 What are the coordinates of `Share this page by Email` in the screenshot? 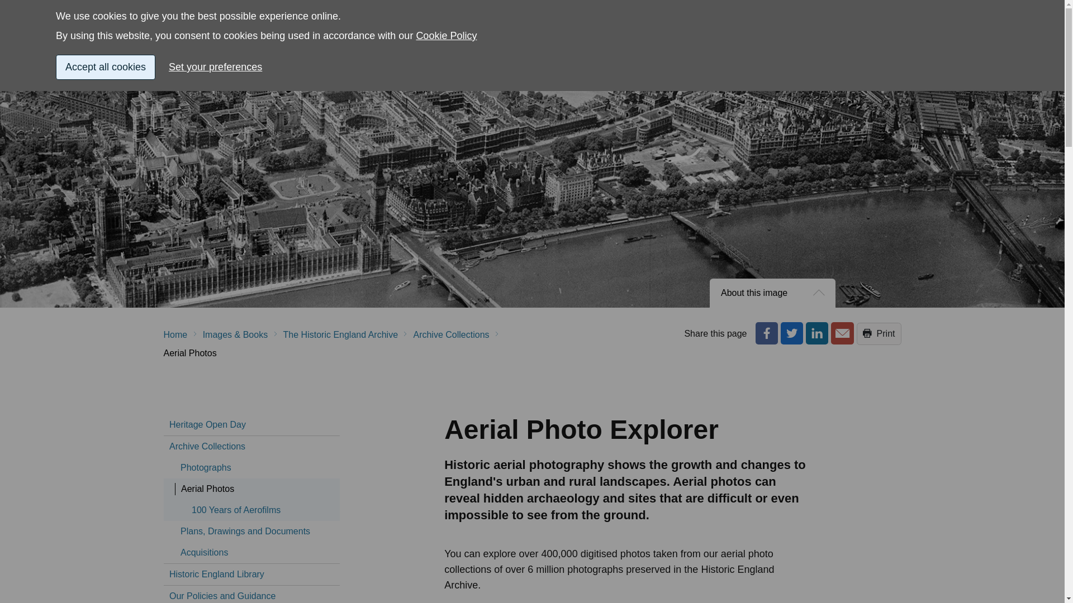 It's located at (842, 333).